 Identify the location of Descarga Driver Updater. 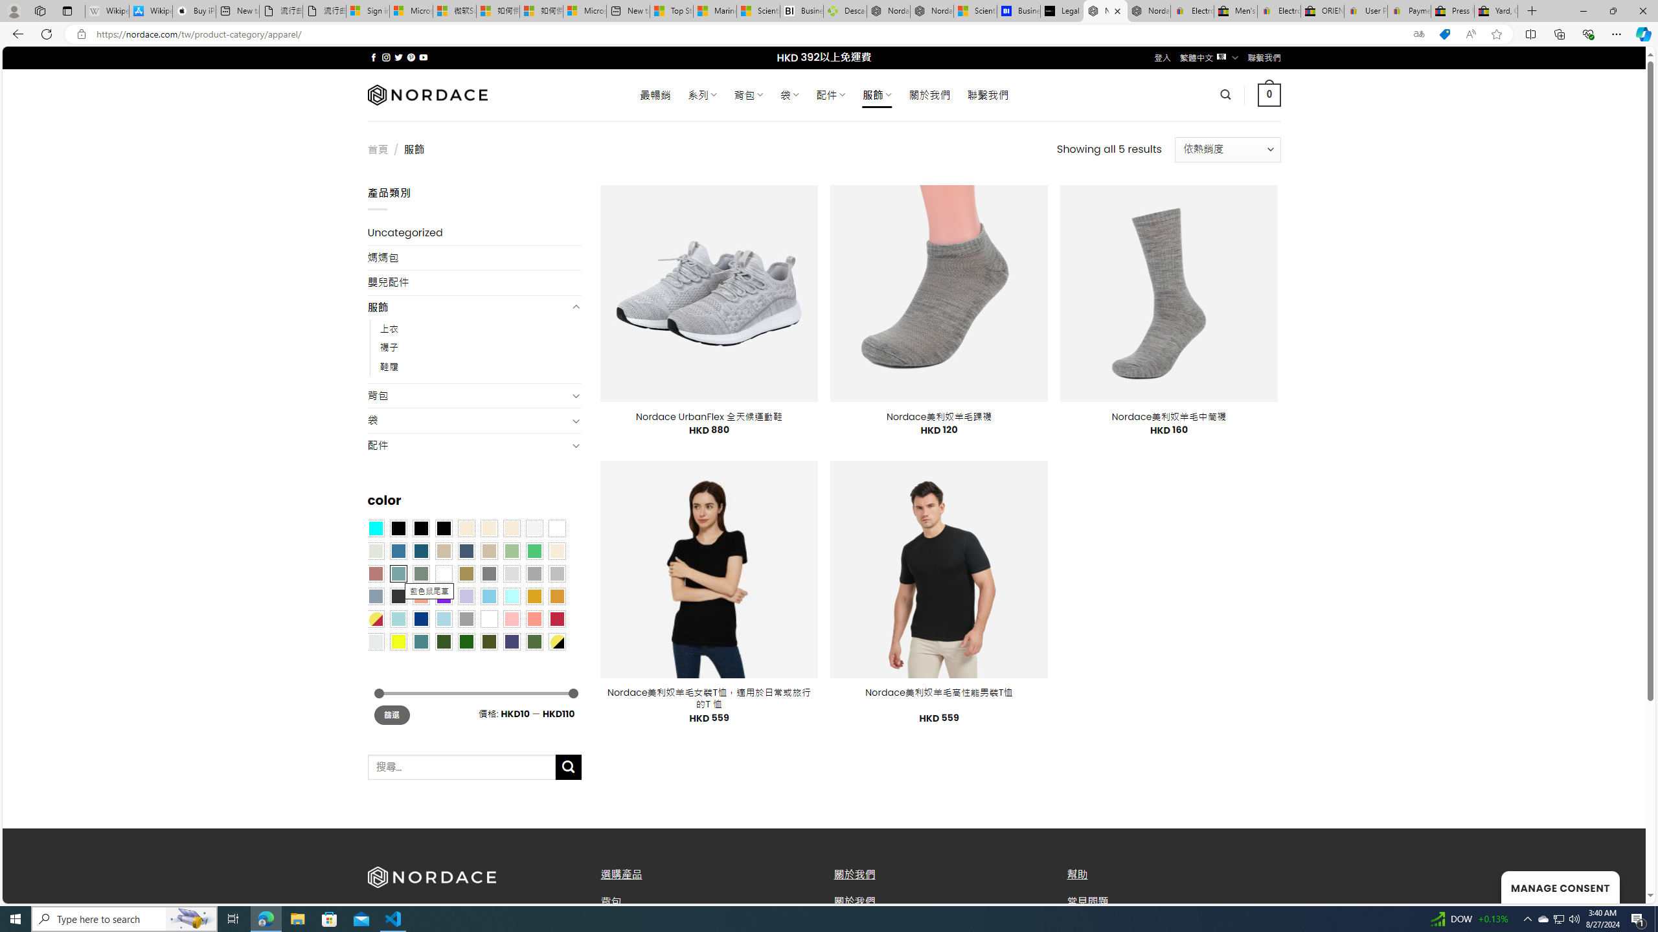
(845, 11).